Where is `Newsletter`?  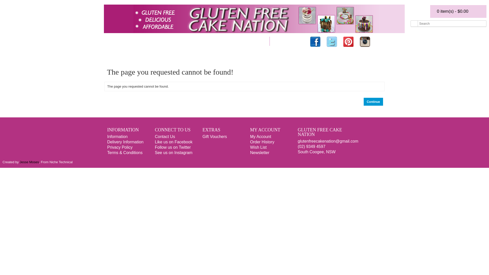
Newsletter is located at coordinates (260, 153).